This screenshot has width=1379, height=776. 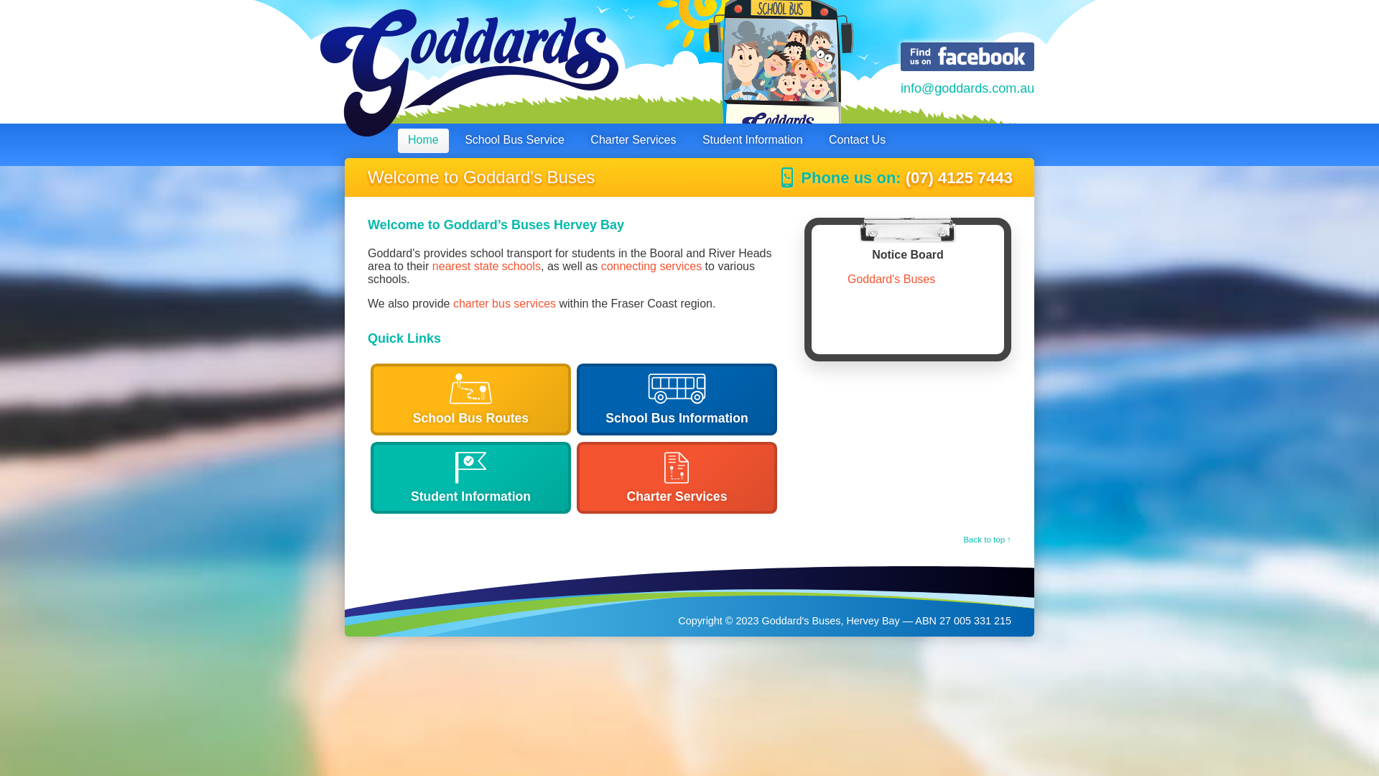 What do you see at coordinates (424, 141) in the screenshot?
I see `Home` at bounding box center [424, 141].